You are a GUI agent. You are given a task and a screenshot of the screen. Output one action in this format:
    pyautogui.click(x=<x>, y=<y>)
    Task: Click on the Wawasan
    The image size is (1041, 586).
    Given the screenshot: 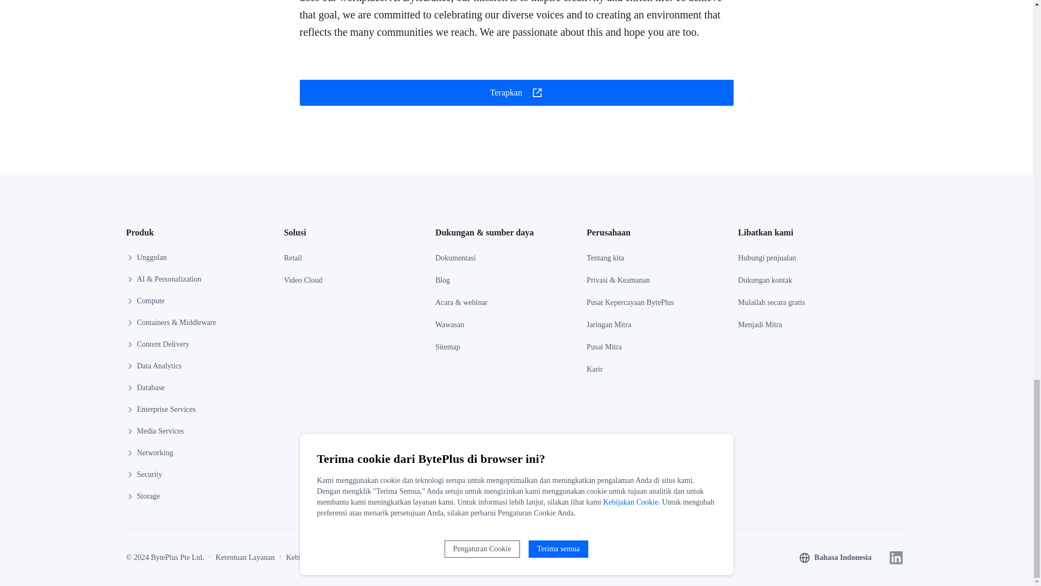 What is the action you would take?
    pyautogui.click(x=449, y=324)
    